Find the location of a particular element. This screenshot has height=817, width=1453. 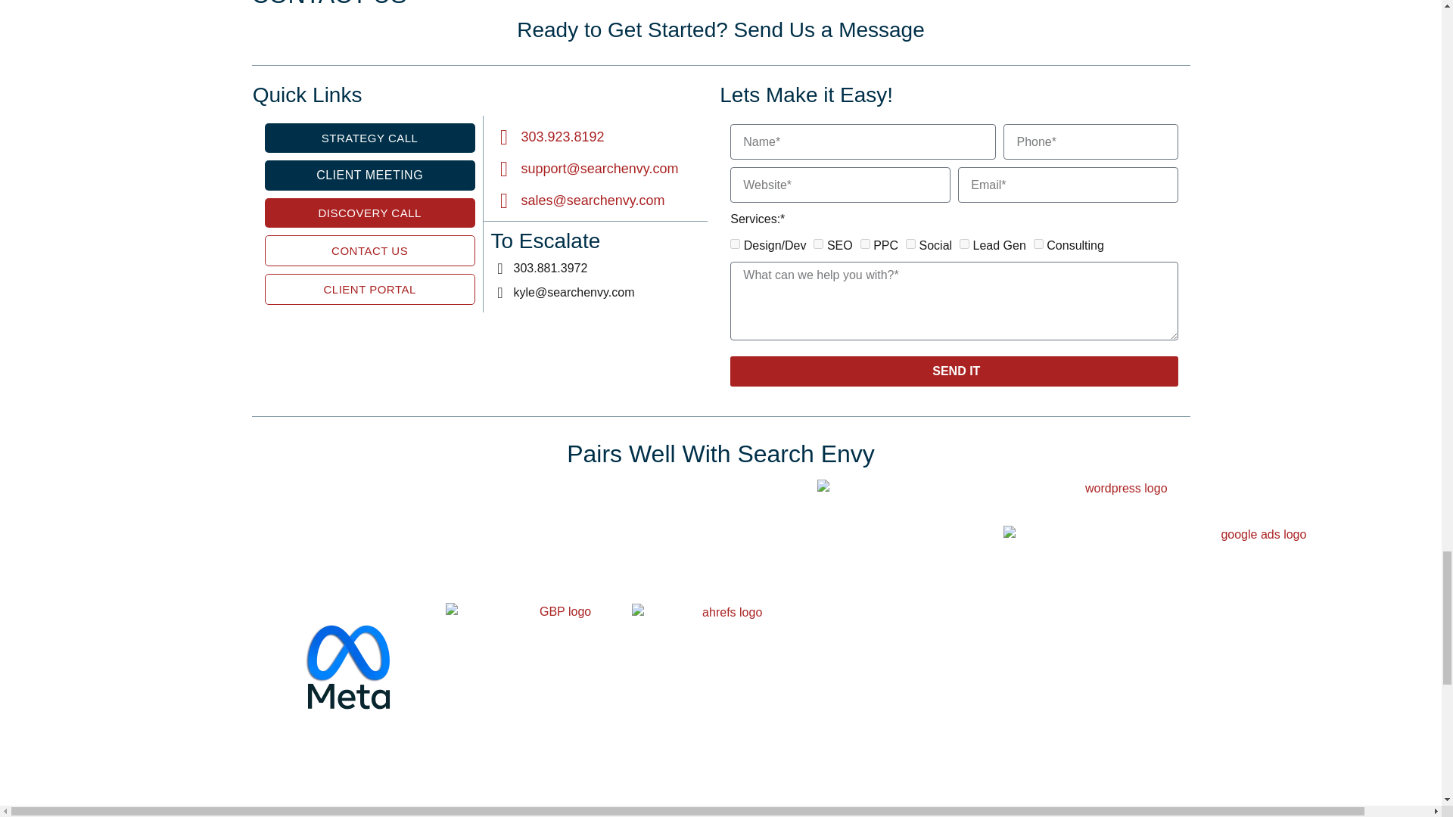

SEO is located at coordinates (819, 244).